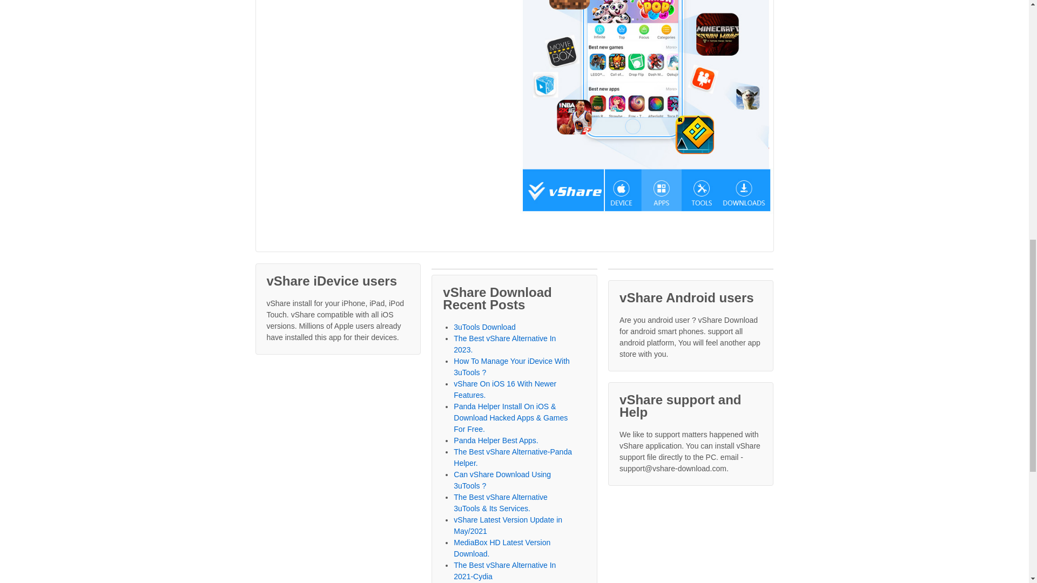  I want to click on The Best vShare Alternative In 2021-Cydia, so click(504, 570).